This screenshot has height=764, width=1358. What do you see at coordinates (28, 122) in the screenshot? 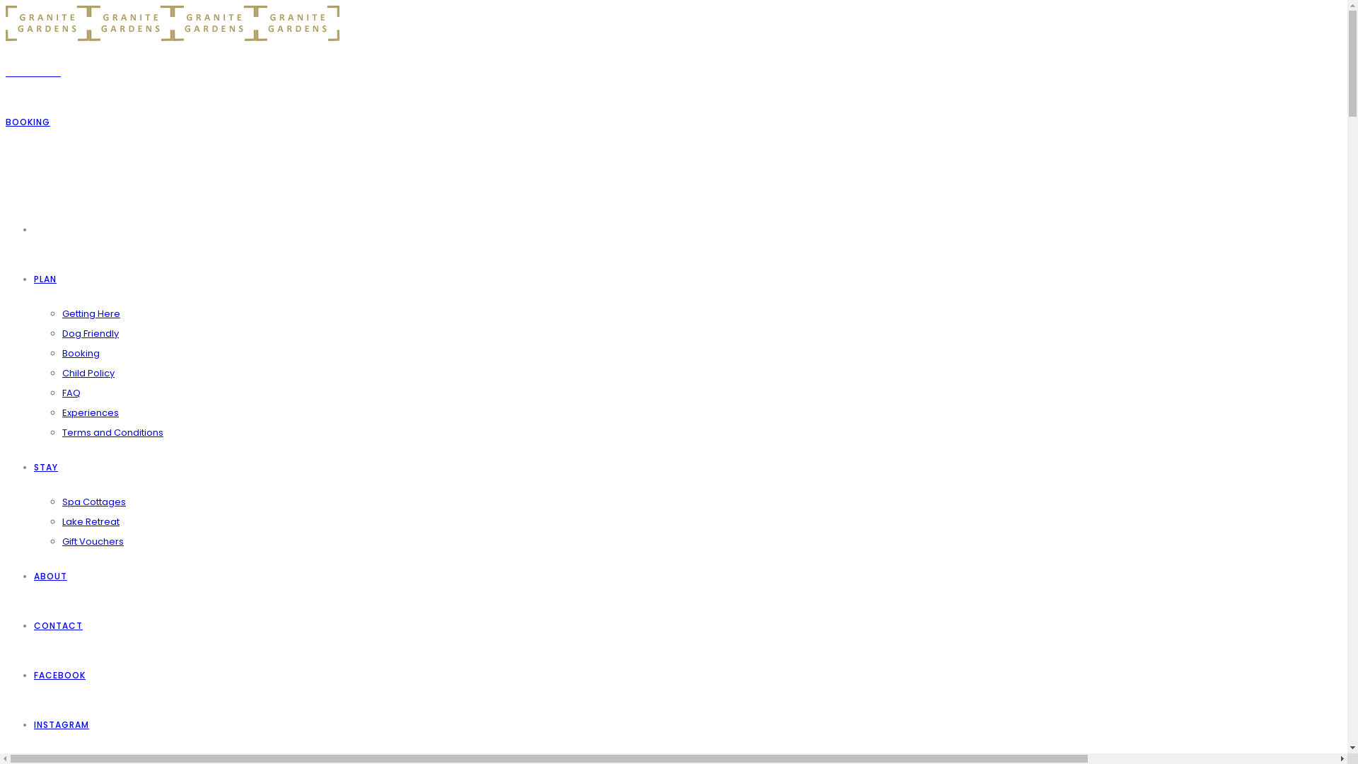
I see `BOOKING` at bounding box center [28, 122].